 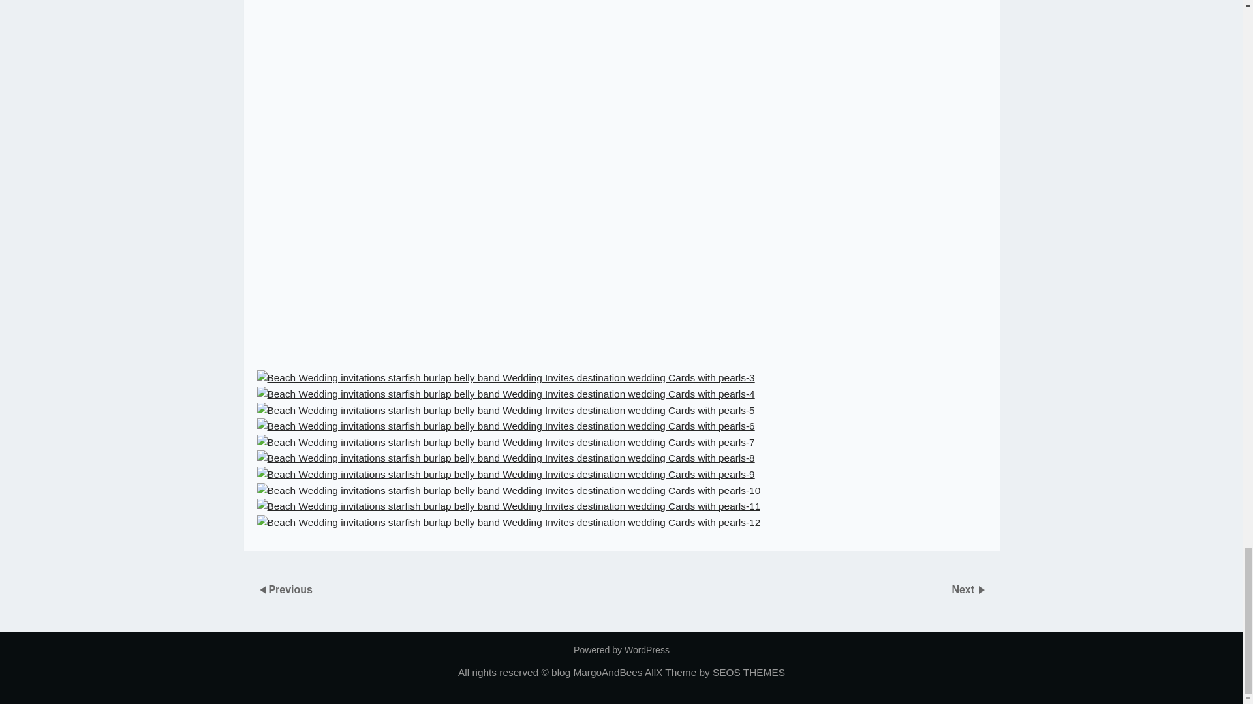 What do you see at coordinates (715, 672) in the screenshot?
I see `SEOS THEMES - AllX` at bounding box center [715, 672].